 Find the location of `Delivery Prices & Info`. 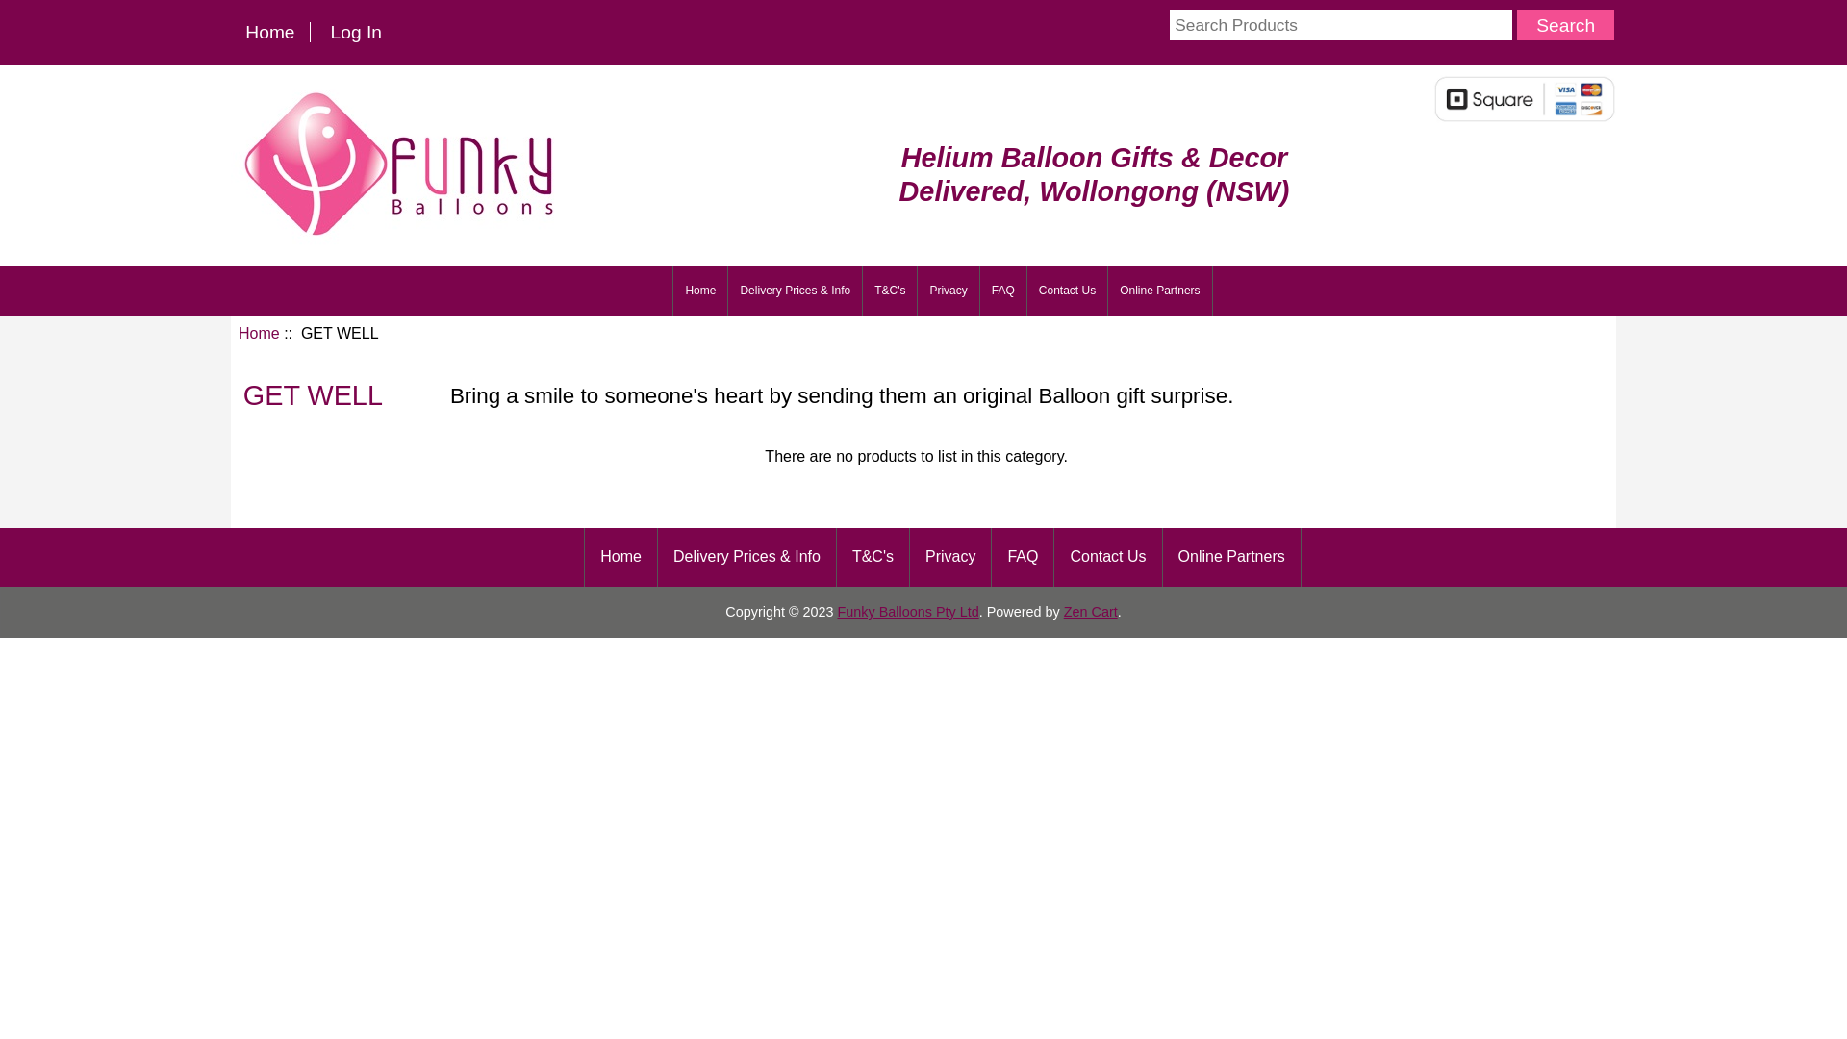

Delivery Prices & Info is located at coordinates (746, 558).